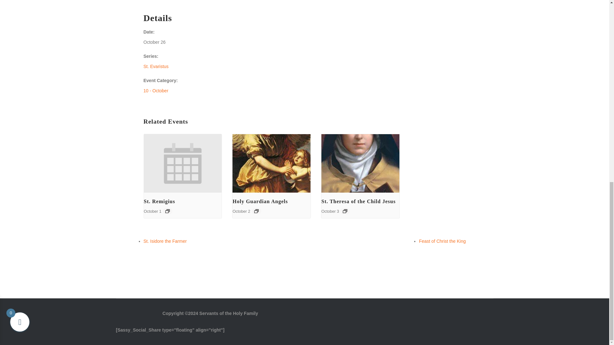  I want to click on Event Series, so click(168, 211).